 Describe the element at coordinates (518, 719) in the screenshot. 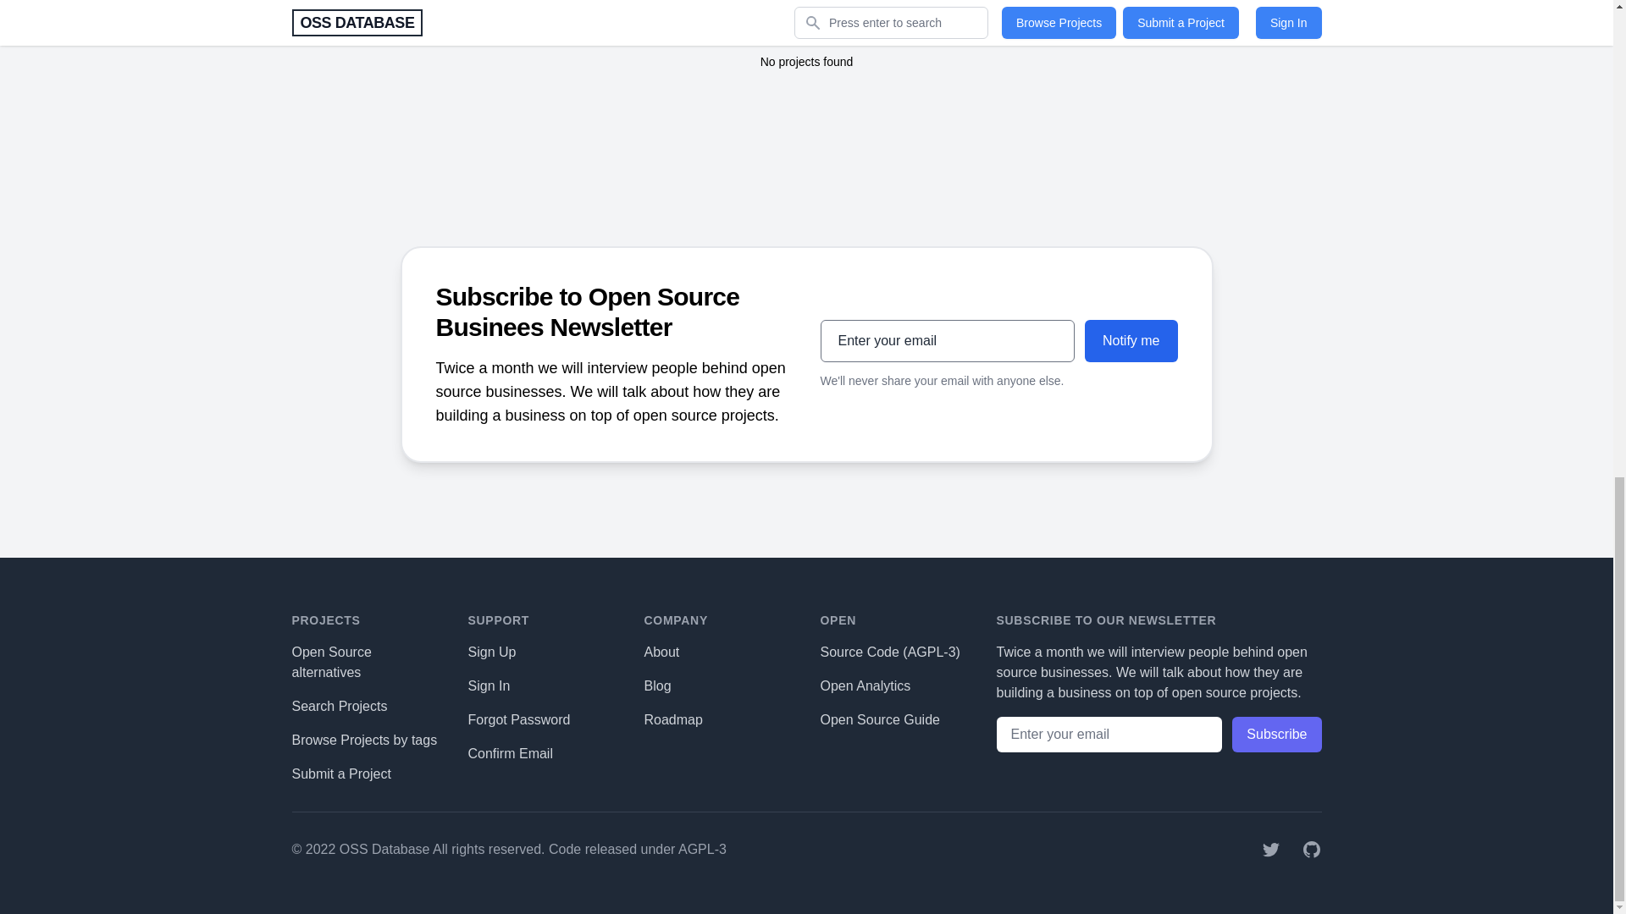

I see `Forgot Password` at that location.